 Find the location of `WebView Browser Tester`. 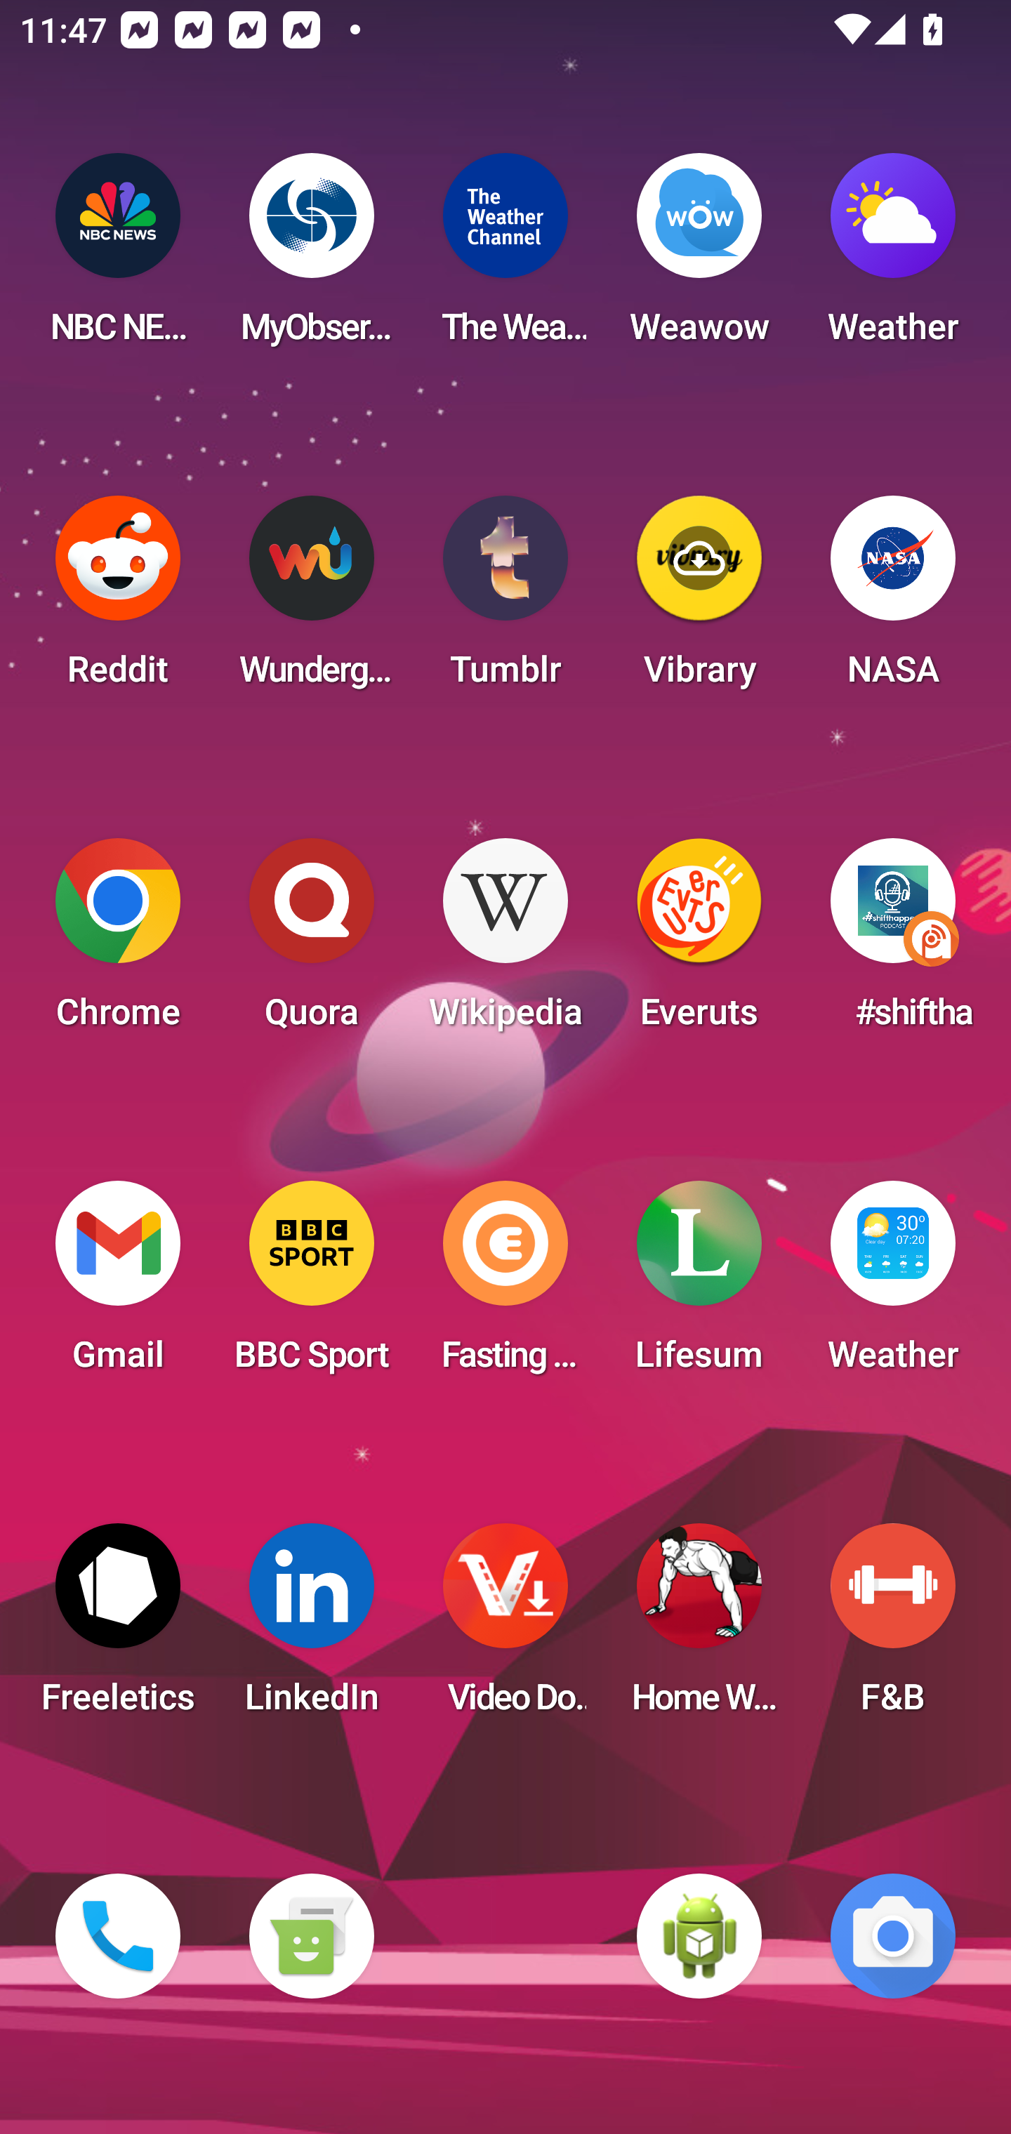

WebView Browser Tester is located at coordinates (699, 1936).